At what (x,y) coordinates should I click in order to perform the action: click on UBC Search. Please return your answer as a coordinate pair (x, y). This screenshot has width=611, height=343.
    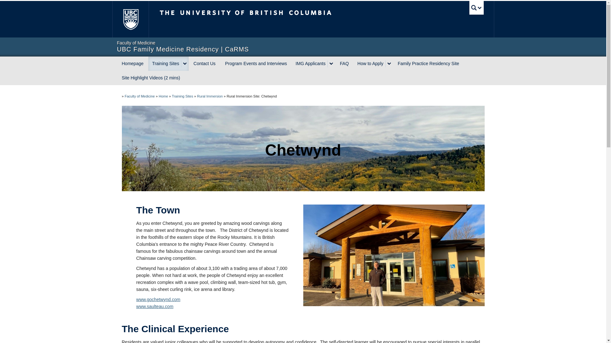
    Looking at the image, I should click on (476, 8).